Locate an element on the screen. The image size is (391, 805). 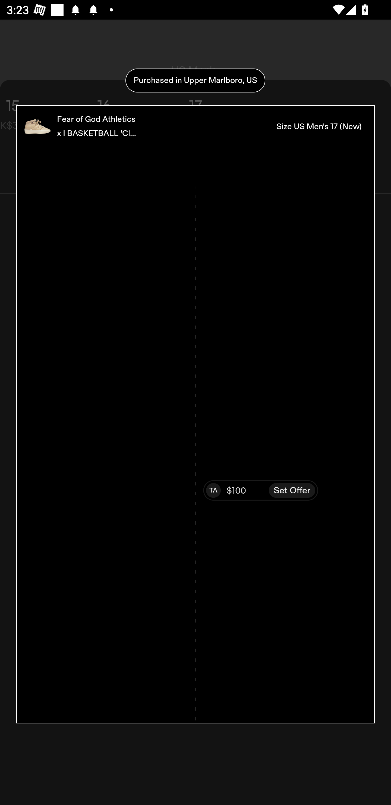
Purchased in Upper Marlboro, US is located at coordinates (195, 81).